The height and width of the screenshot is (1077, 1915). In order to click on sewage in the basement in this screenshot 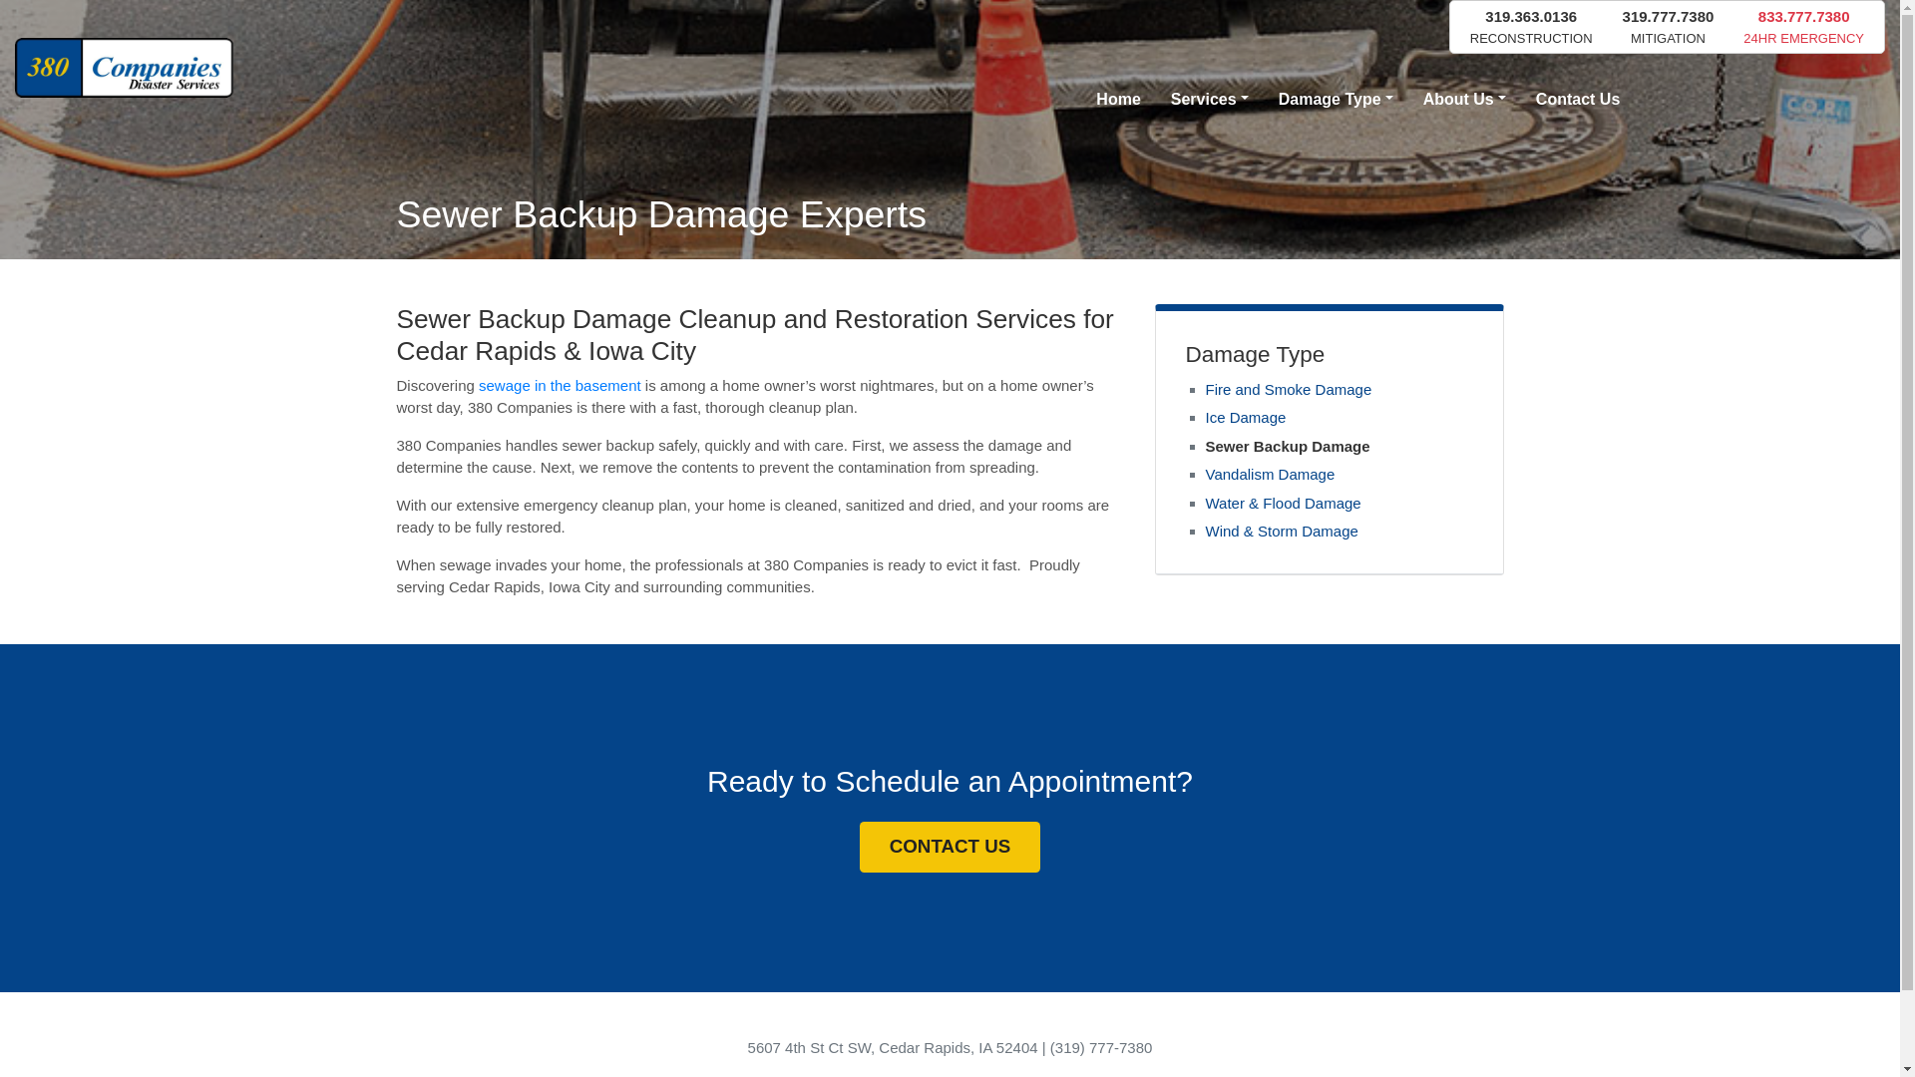, I will do `click(561, 385)`.